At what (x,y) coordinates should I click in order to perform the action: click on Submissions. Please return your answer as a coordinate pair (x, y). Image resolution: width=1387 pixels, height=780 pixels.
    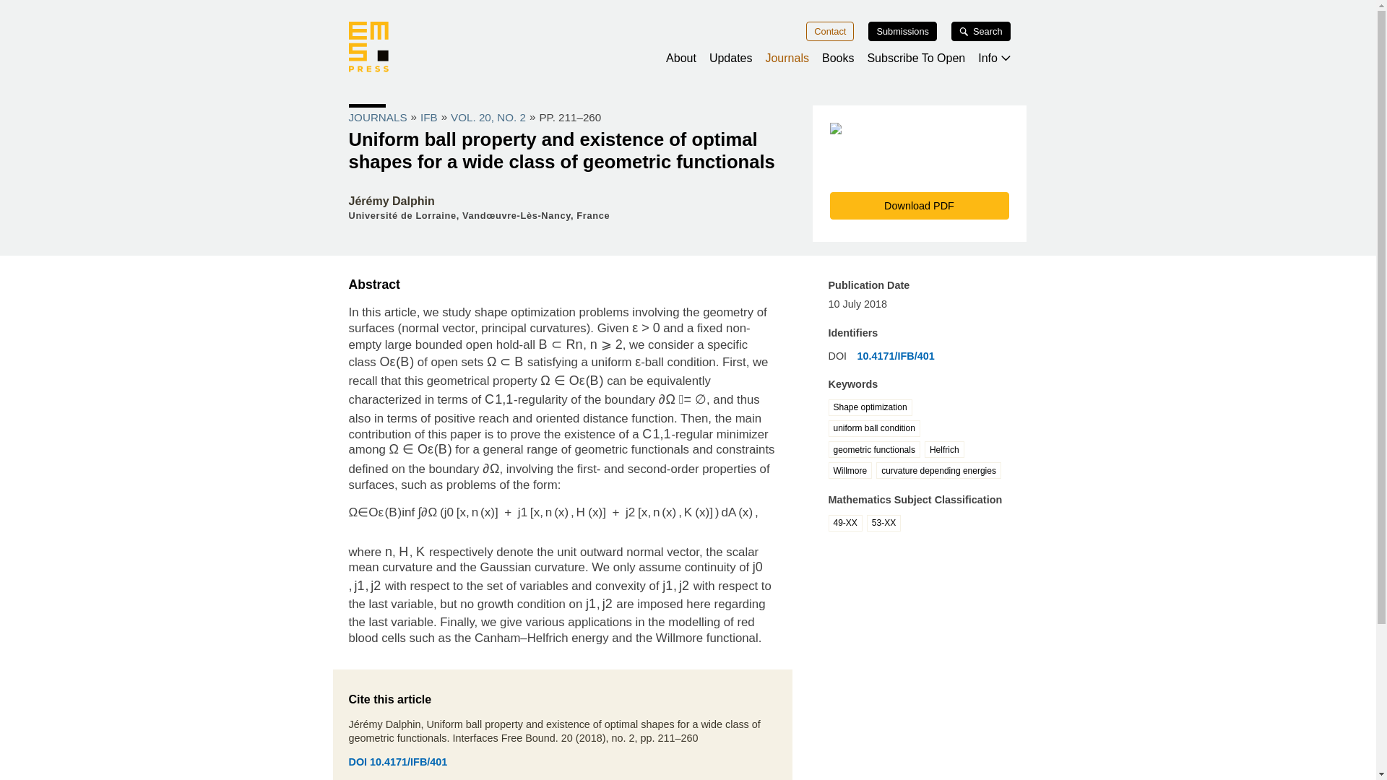
    Looking at the image, I should click on (902, 32).